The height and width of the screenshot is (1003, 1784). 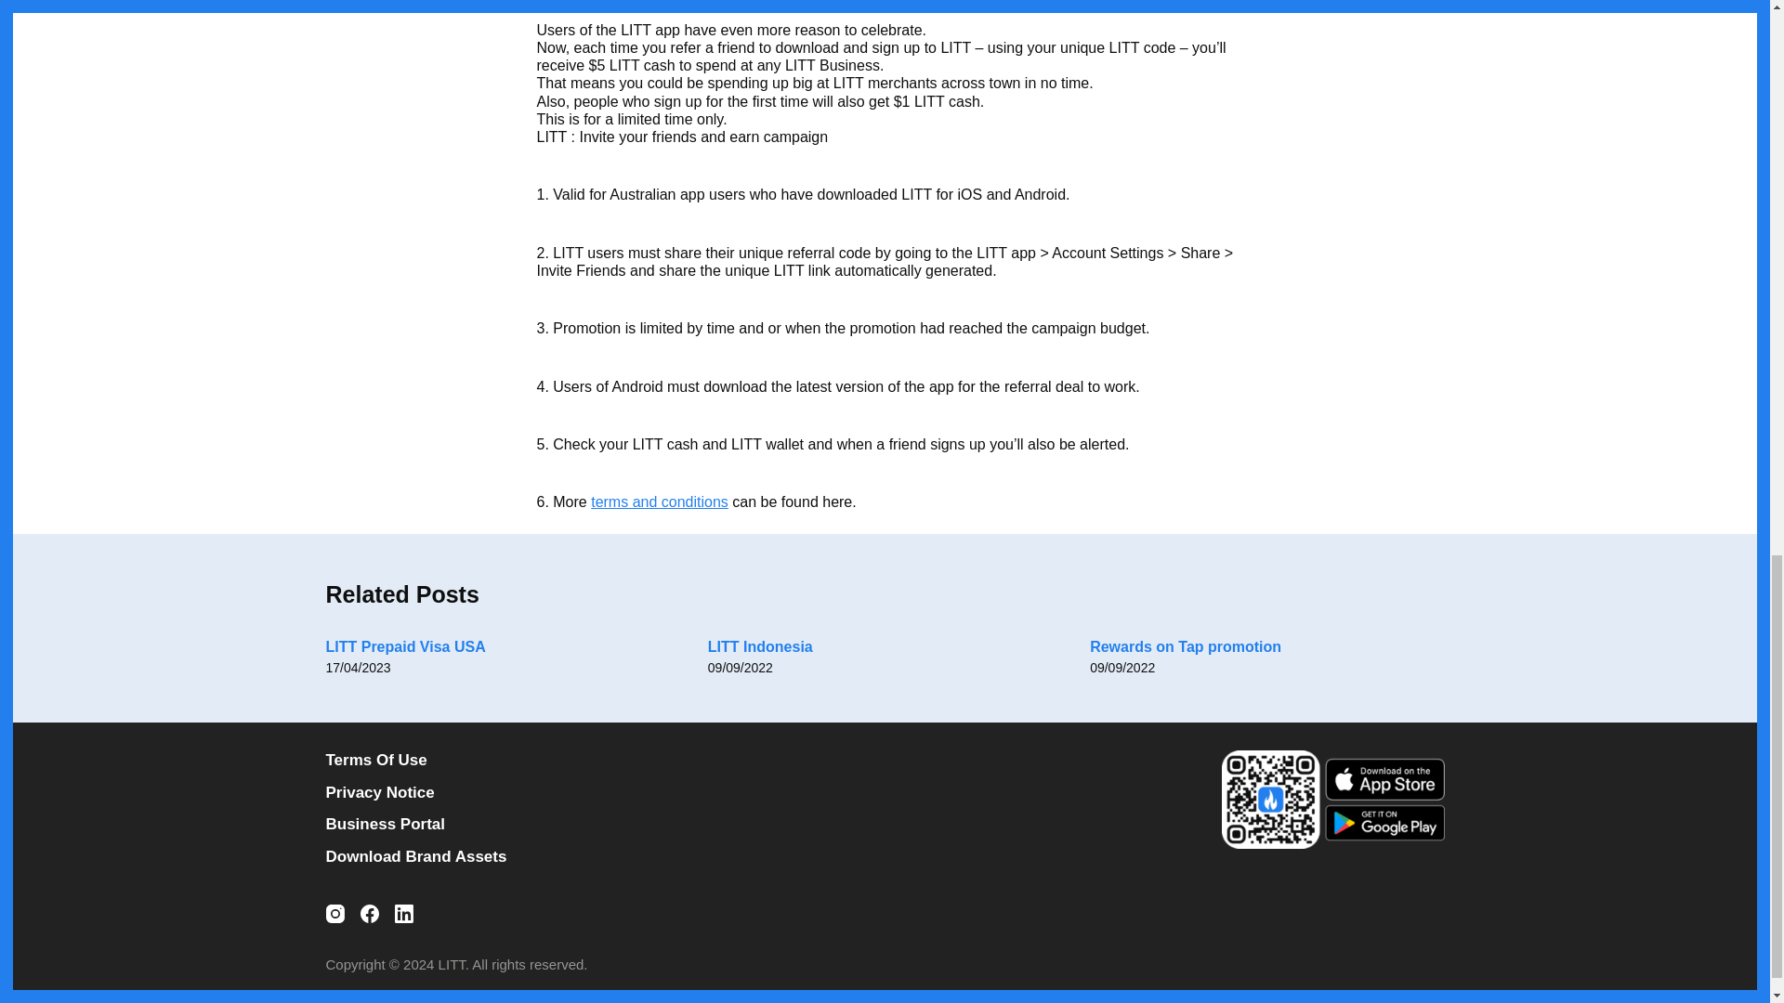 What do you see at coordinates (593, 824) in the screenshot?
I see `Business Portal` at bounding box center [593, 824].